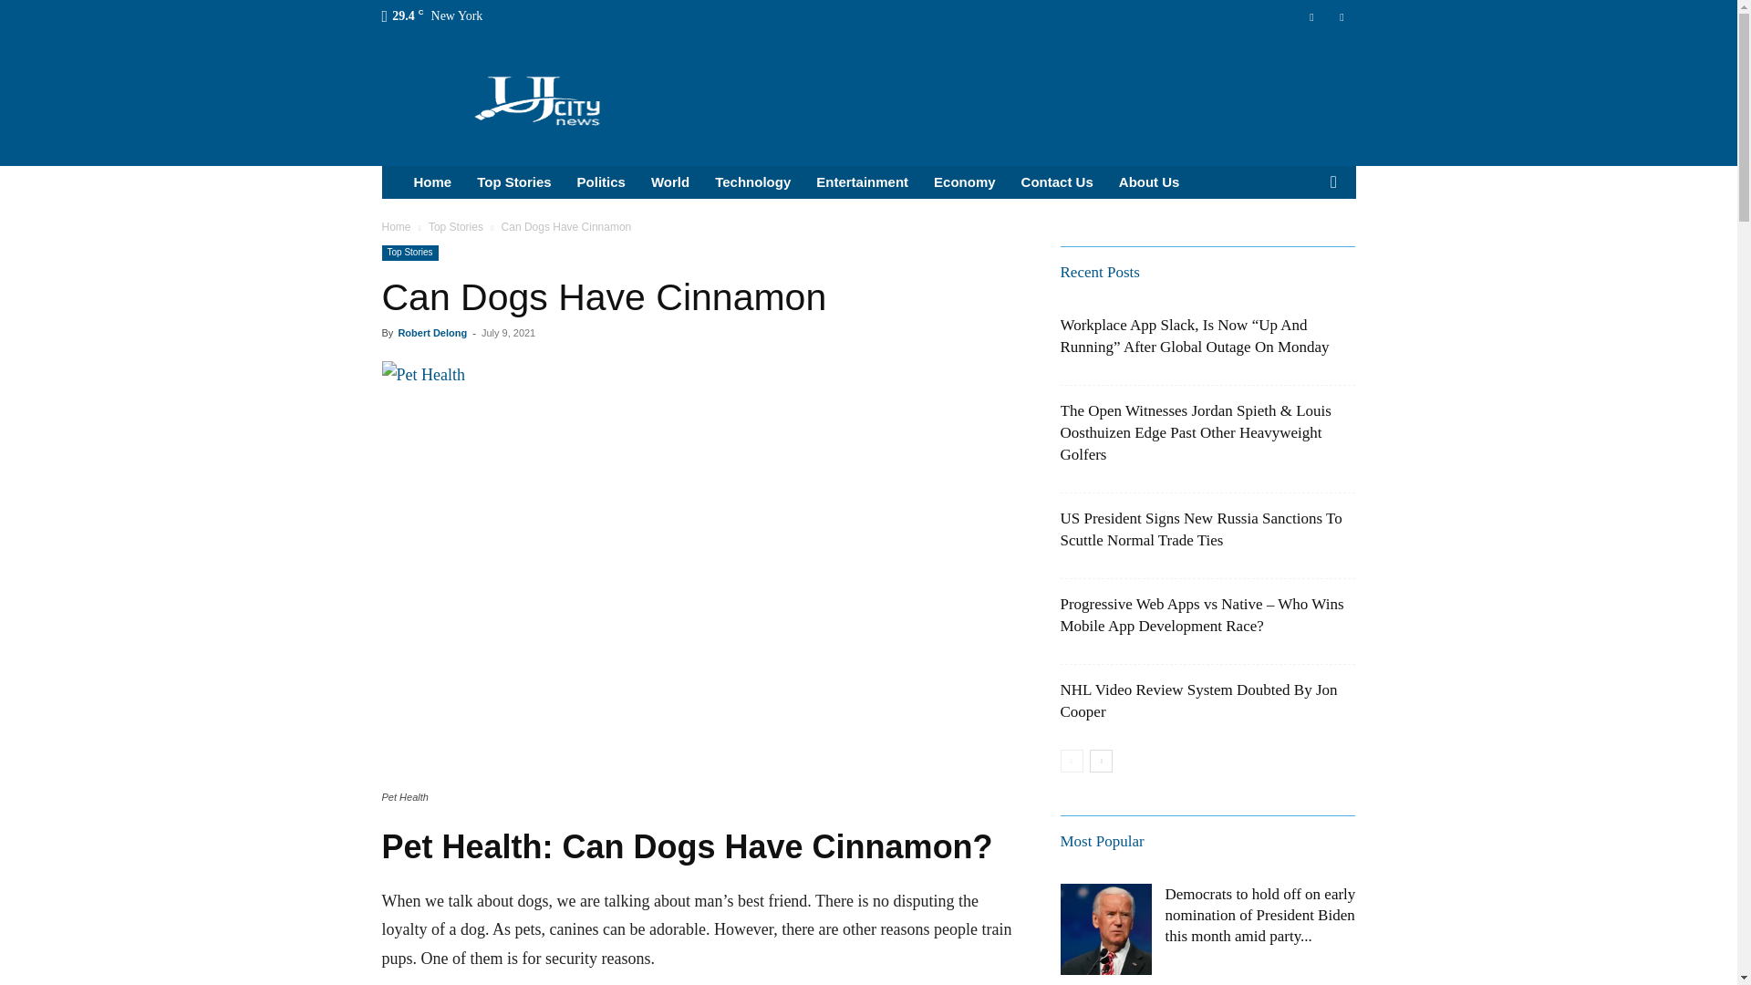 This screenshot has height=985, width=1751. What do you see at coordinates (456, 226) in the screenshot?
I see `Top Stories` at bounding box center [456, 226].